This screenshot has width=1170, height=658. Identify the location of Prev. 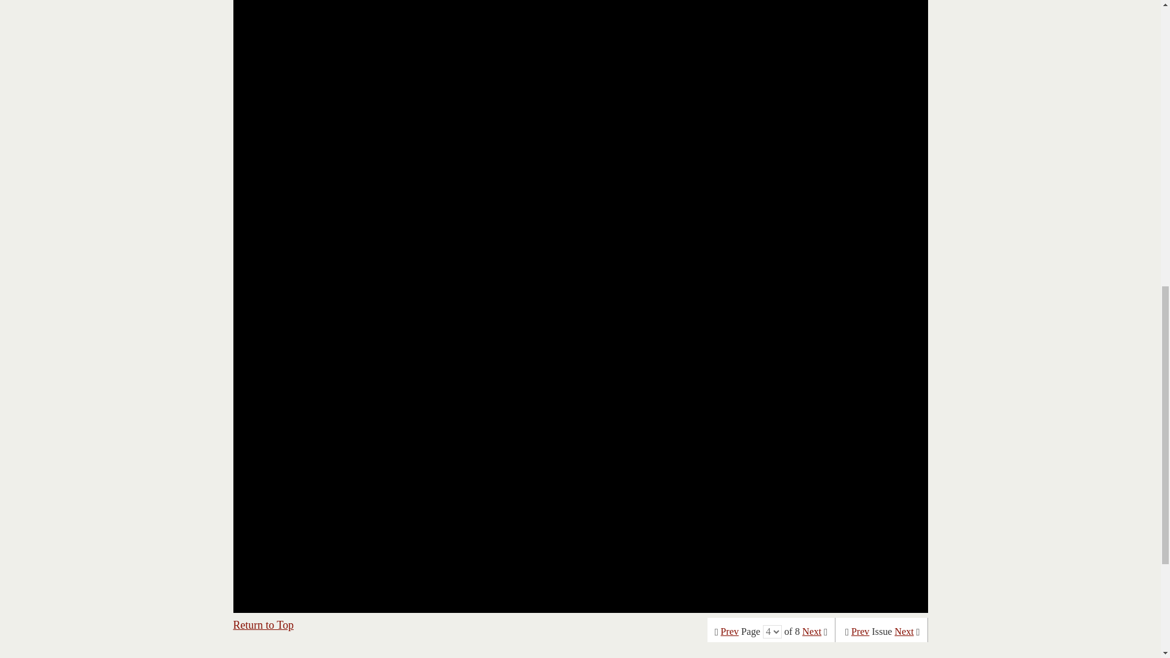
(860, 632).